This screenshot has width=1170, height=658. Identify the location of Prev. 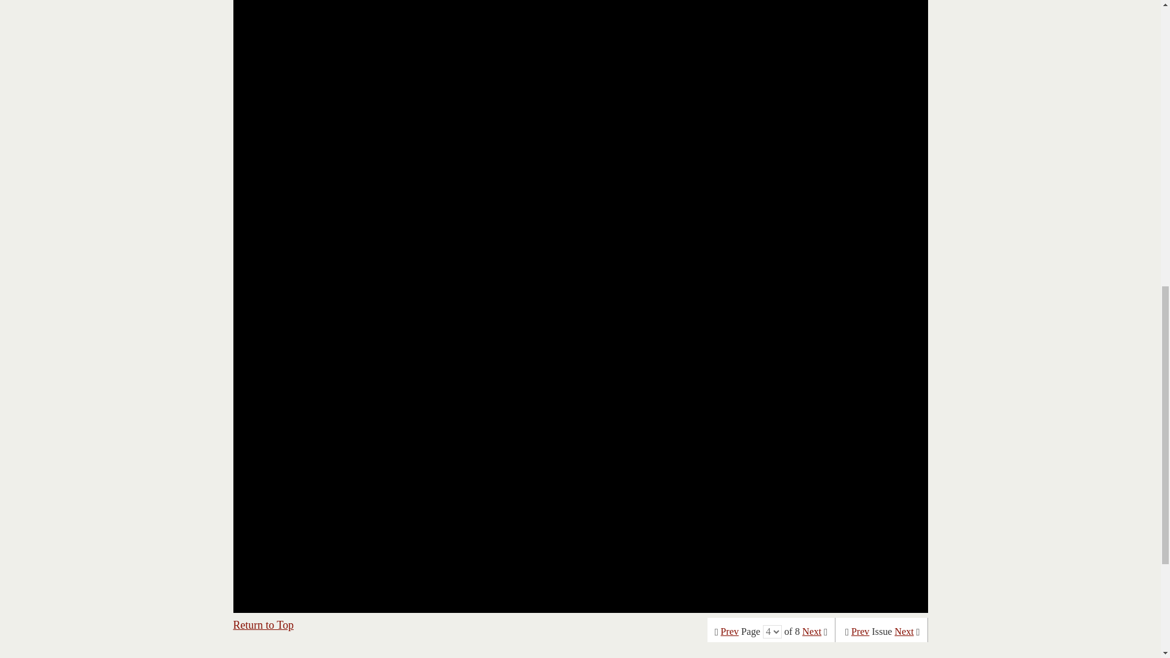
(860, 632).